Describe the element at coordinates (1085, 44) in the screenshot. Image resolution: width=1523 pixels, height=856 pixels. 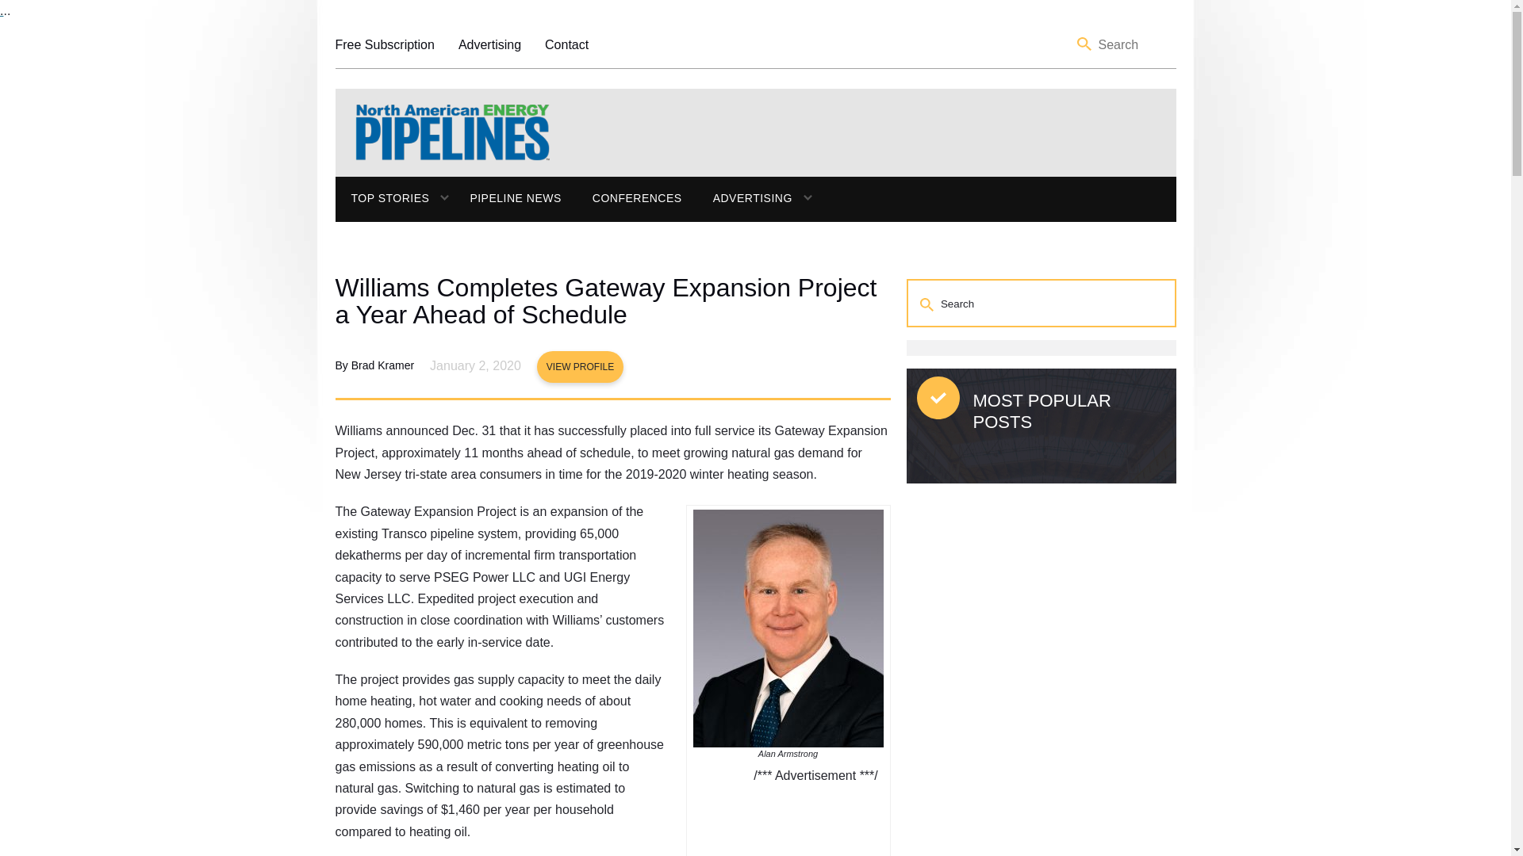
I see `Search` at that location.